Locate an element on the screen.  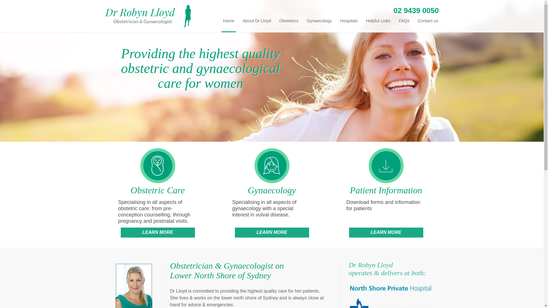
Hospitals is located at coordinates (349, 25).